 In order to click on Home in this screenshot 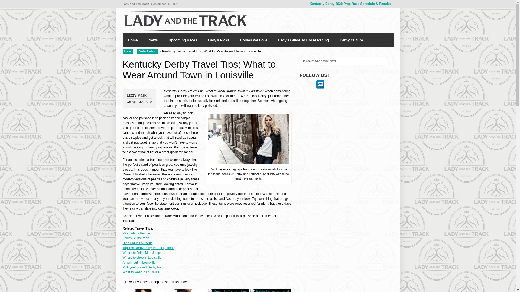, I will do `click(133, 40)`.